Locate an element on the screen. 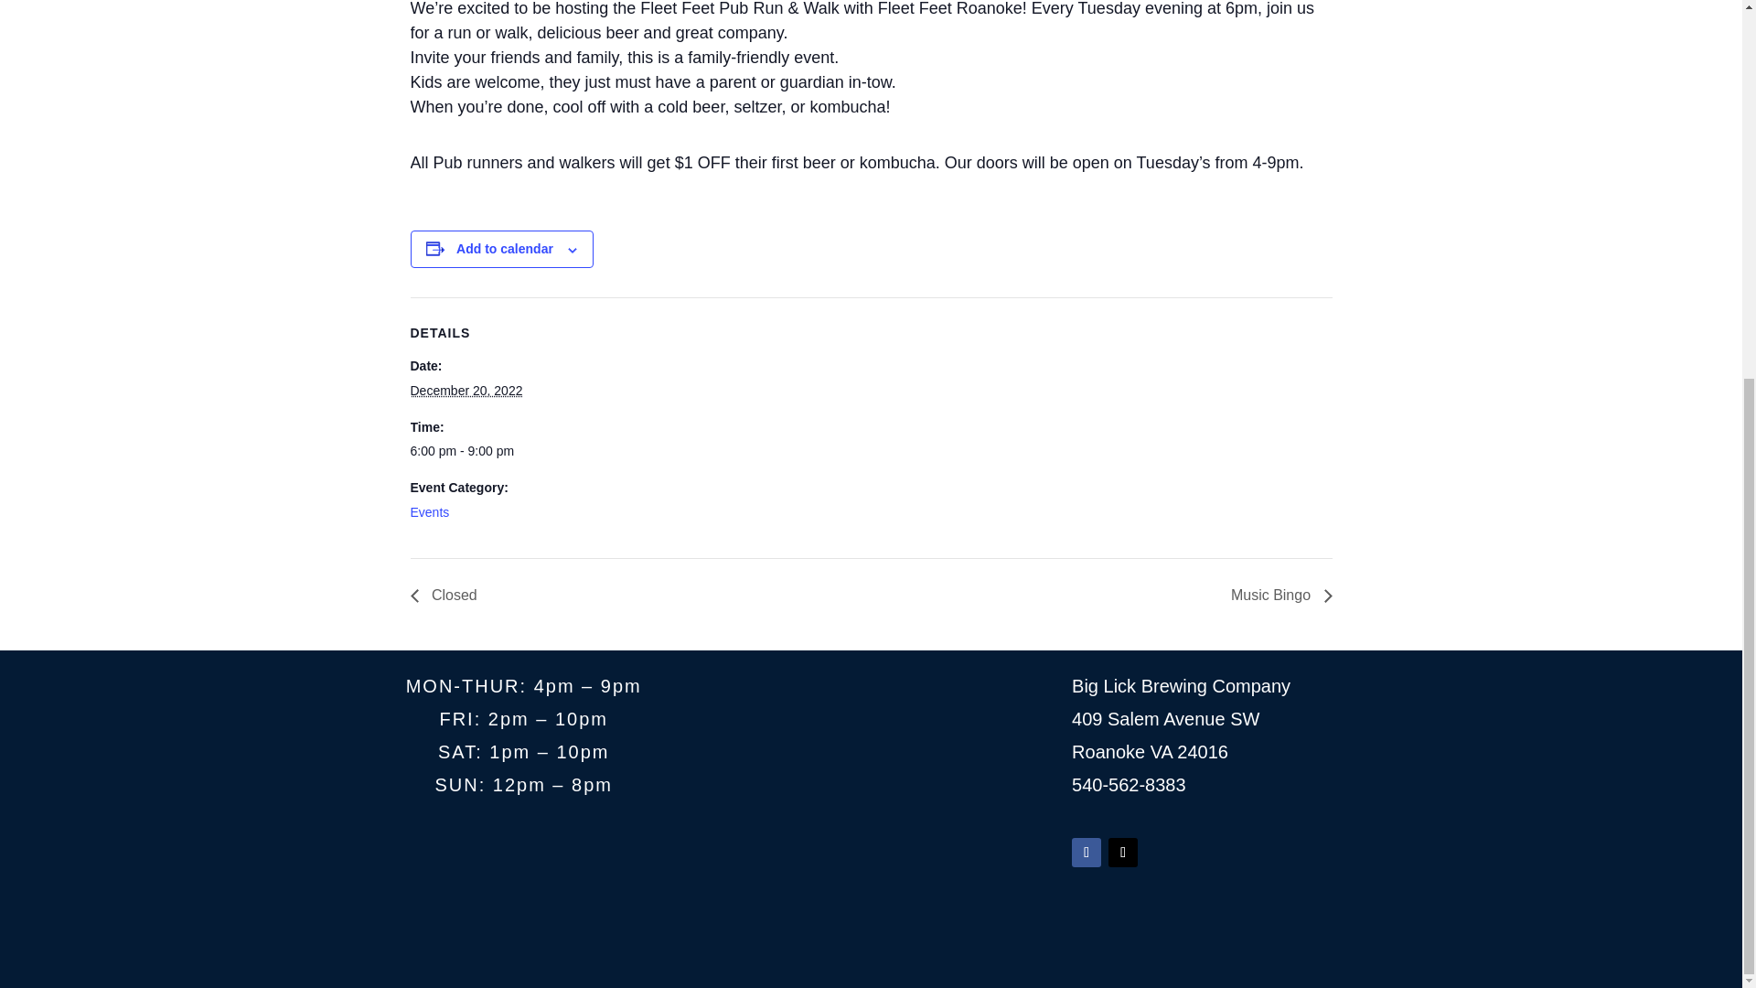 The height and width of the screenshot is (988, 1756). Follow on X is located at coordinates (1123, 853).